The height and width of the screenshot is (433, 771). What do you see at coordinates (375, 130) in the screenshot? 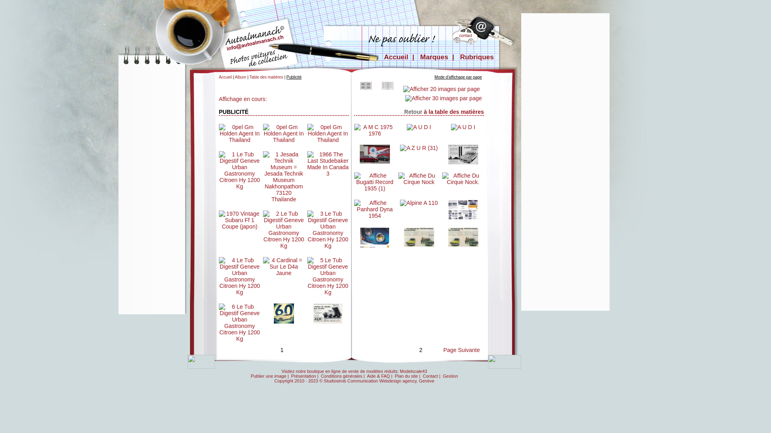
I see `A M C  1975 1976` at bounding box center [375, 130].